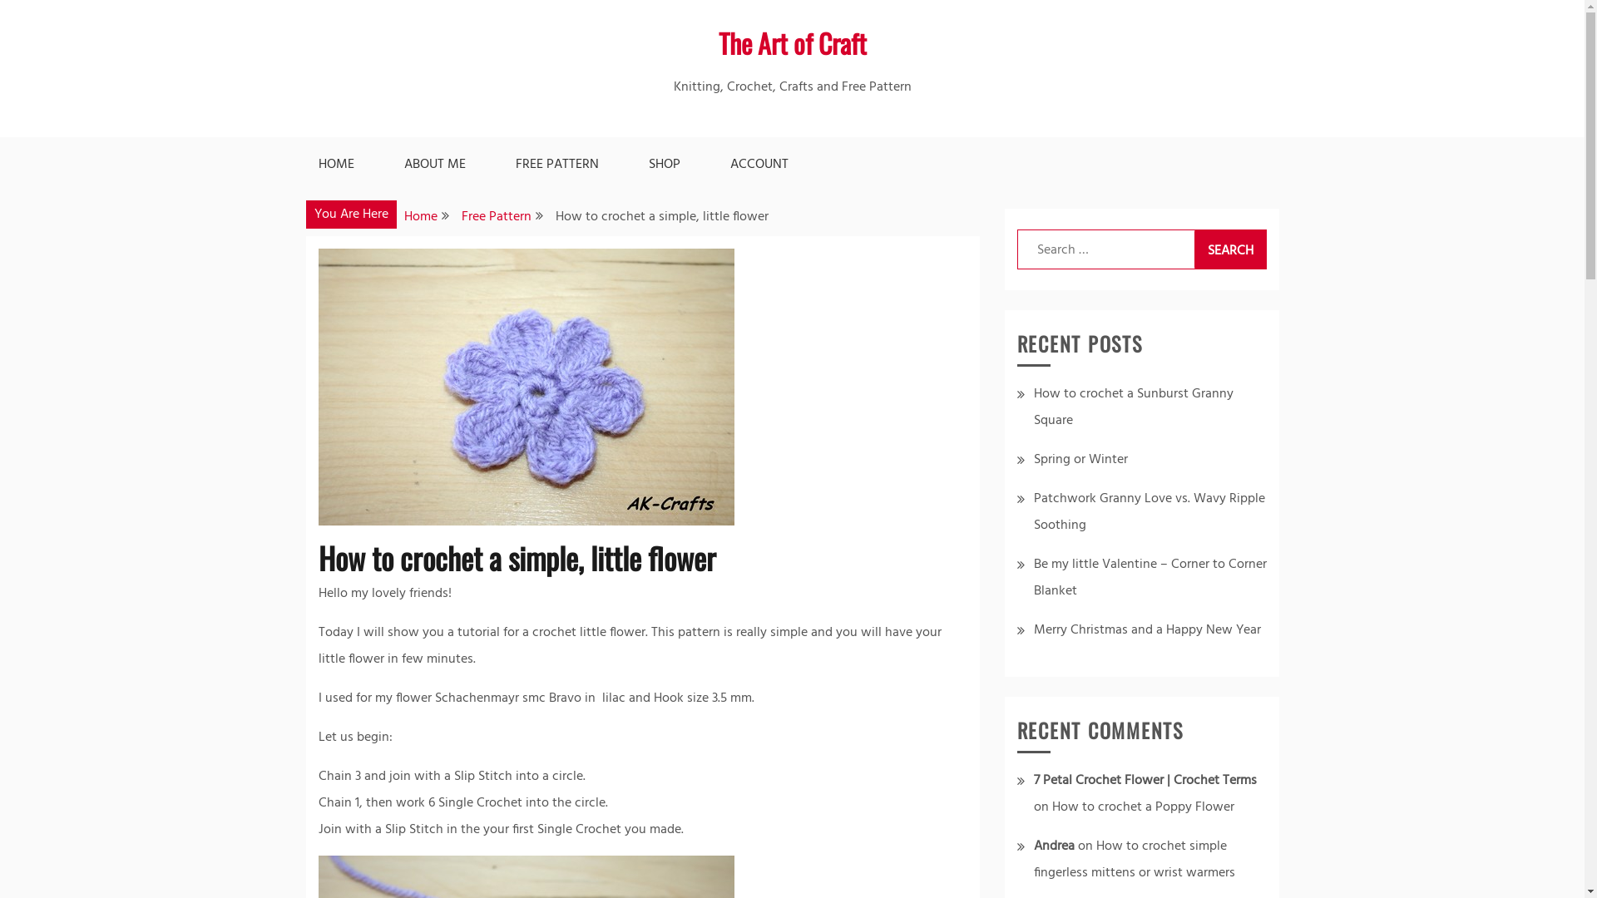  Describe the element at coordinates (1143, 807) in the screenshot. I see `How to crochet a Poppy Flower` at that location.